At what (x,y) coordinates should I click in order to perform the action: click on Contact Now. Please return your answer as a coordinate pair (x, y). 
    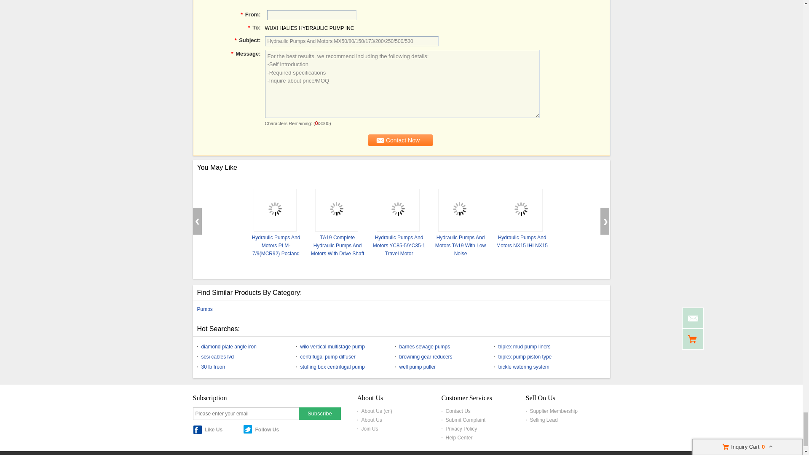
    Looking at the image, I should click on (400, 139).